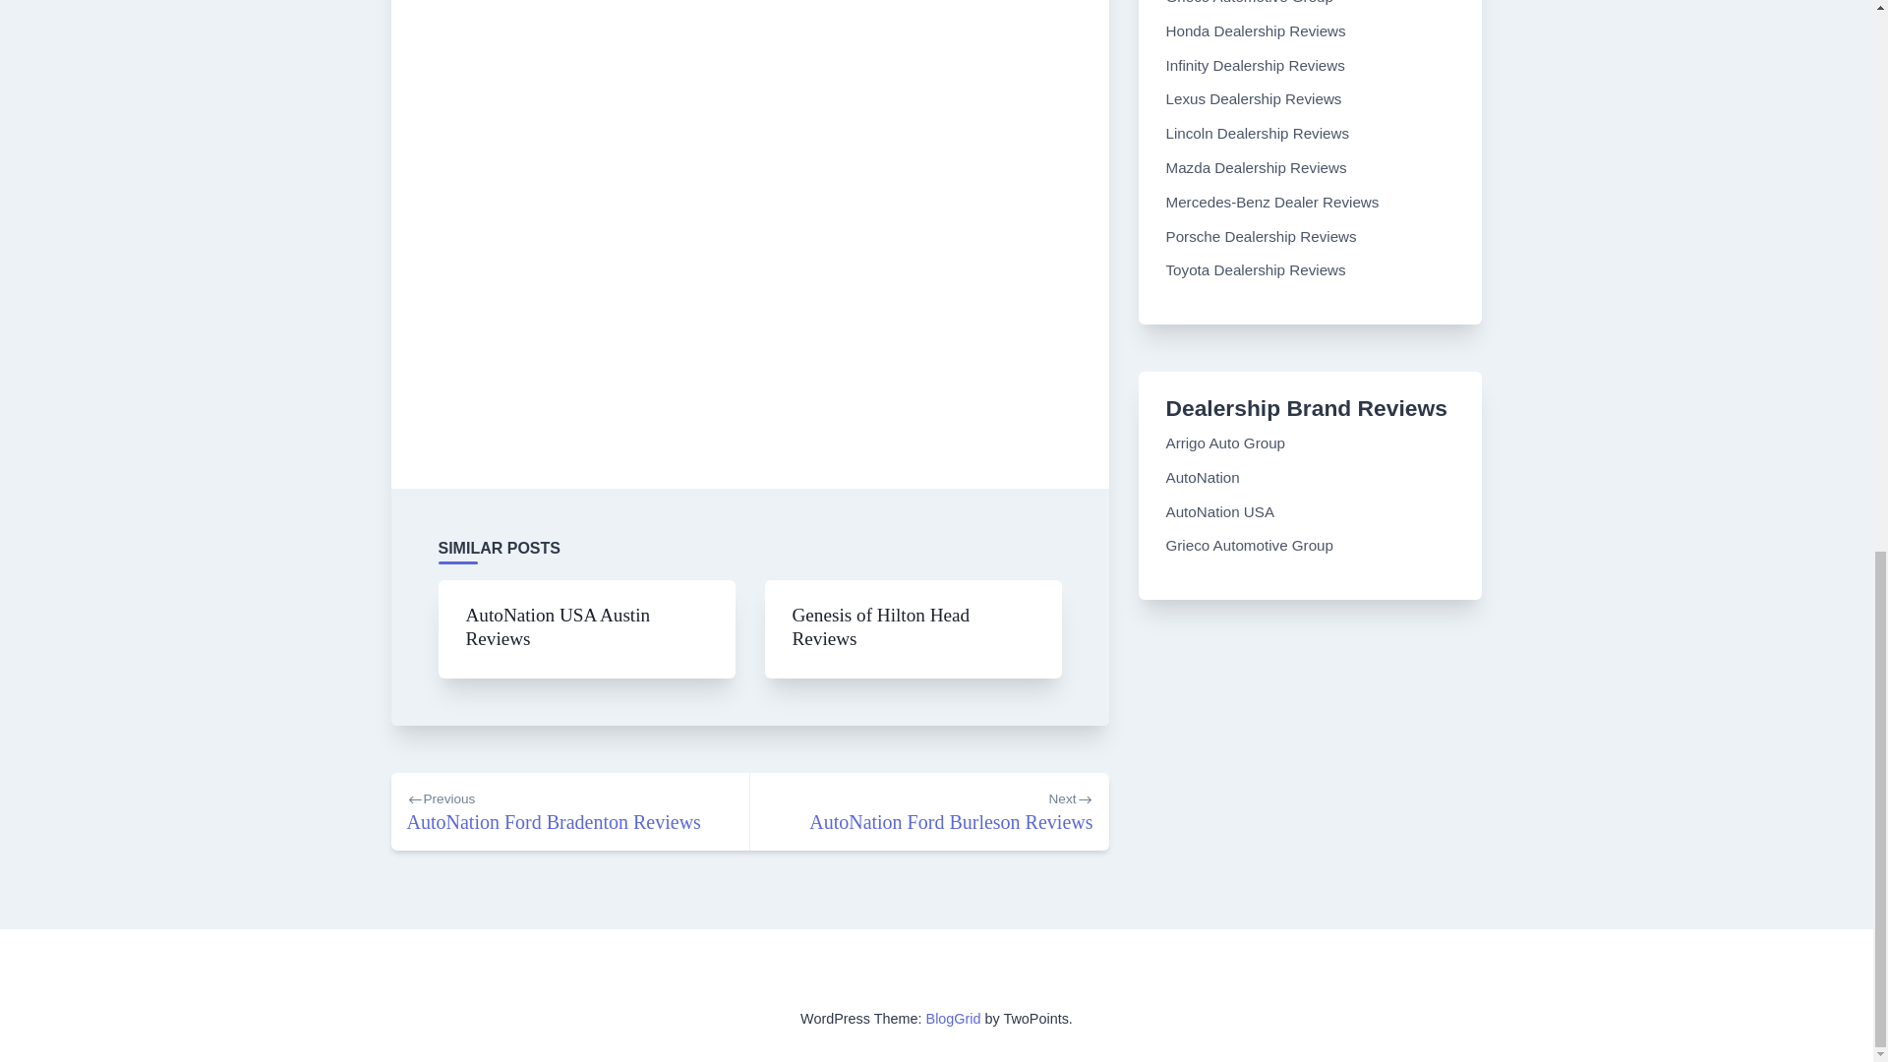 This screenshot has width=1888, height=1062. I want to click on Grieco Automotive Group, so click(1256, 29).